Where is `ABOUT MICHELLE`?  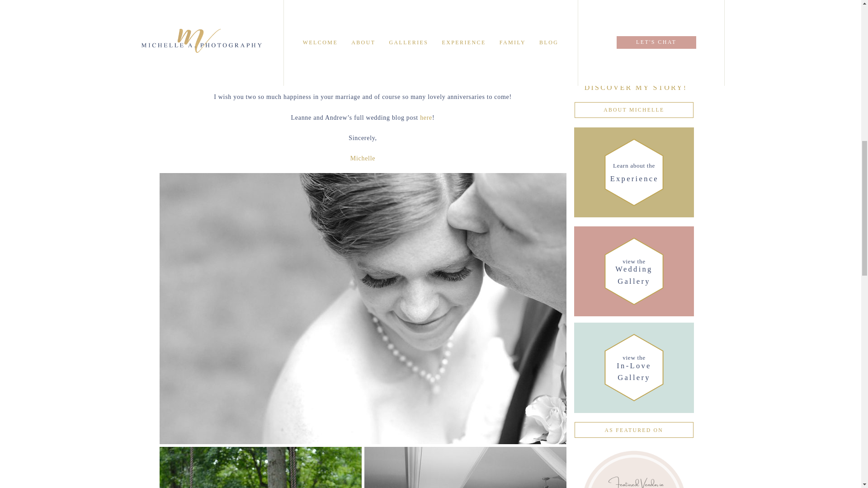
ABOUT MICHELLE is located at coordinates (634, 109).